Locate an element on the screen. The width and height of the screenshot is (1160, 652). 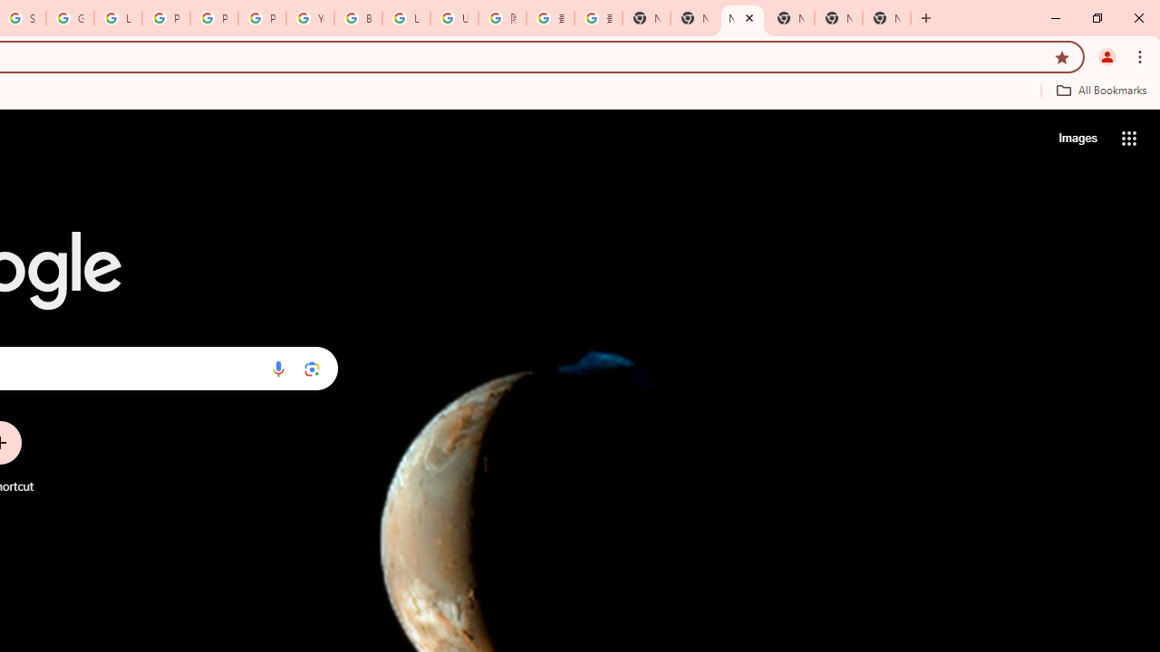
Privacy Help Center - Policies Help is located at coordinates (214, 18).